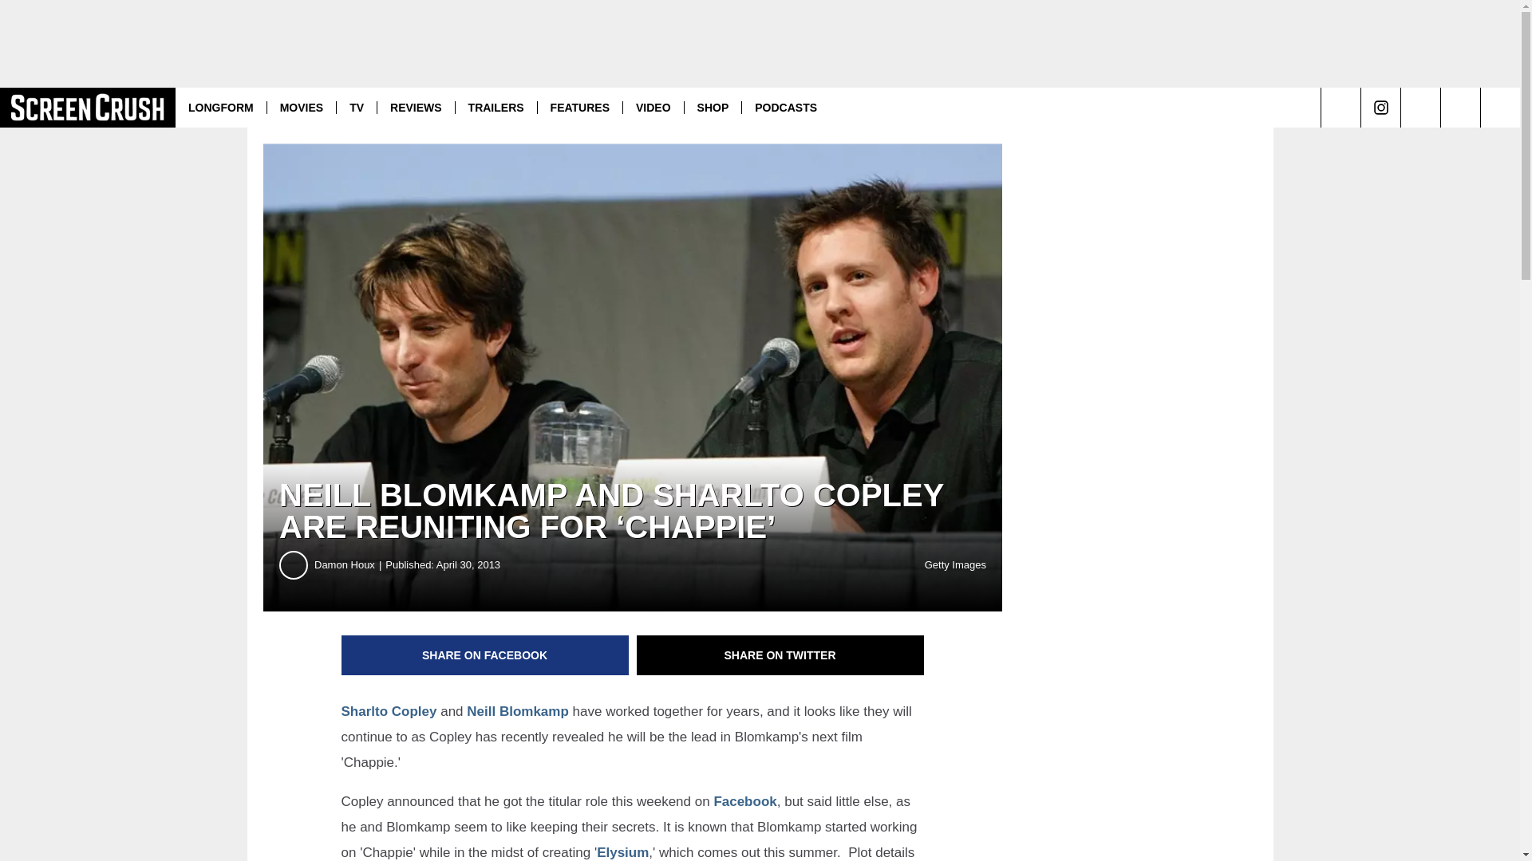  Describe the element at coordinates (485, 655) in the screenshot. I see `SHARE ON FACEBOOK` at that location.